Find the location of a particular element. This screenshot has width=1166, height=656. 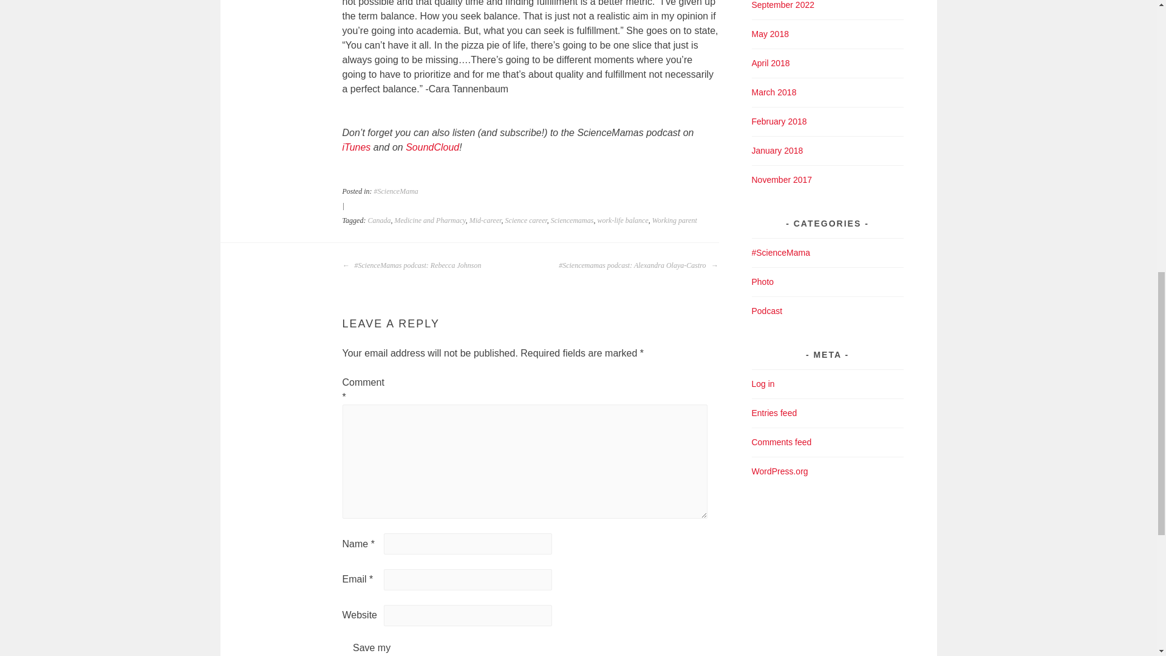

Science career is located at coordinates (526, 220).